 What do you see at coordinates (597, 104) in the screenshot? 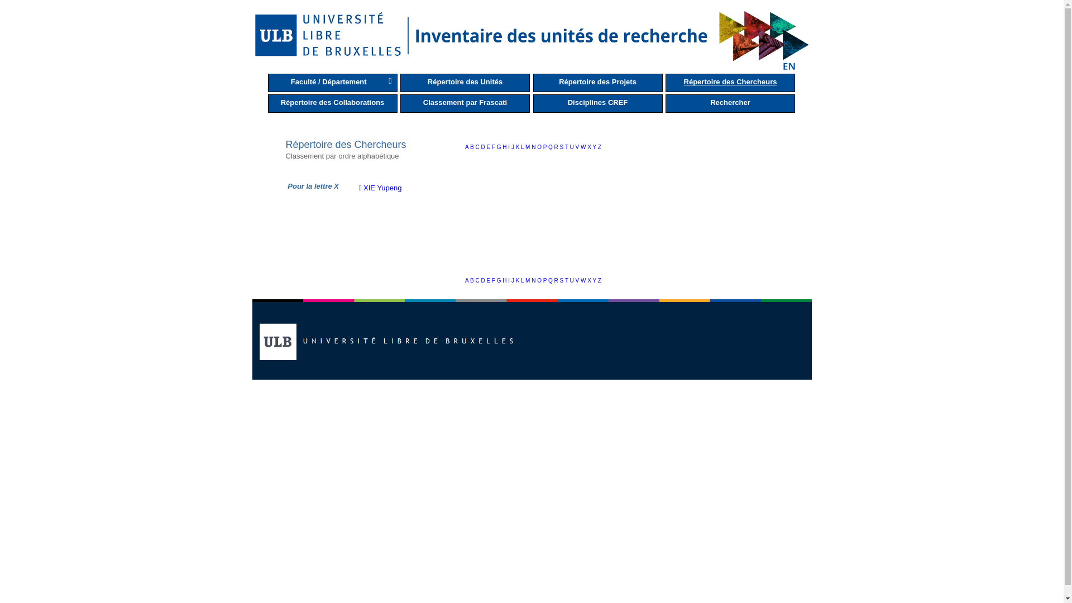
I see `Disciplines CREF` at bounding box center [597, 104].